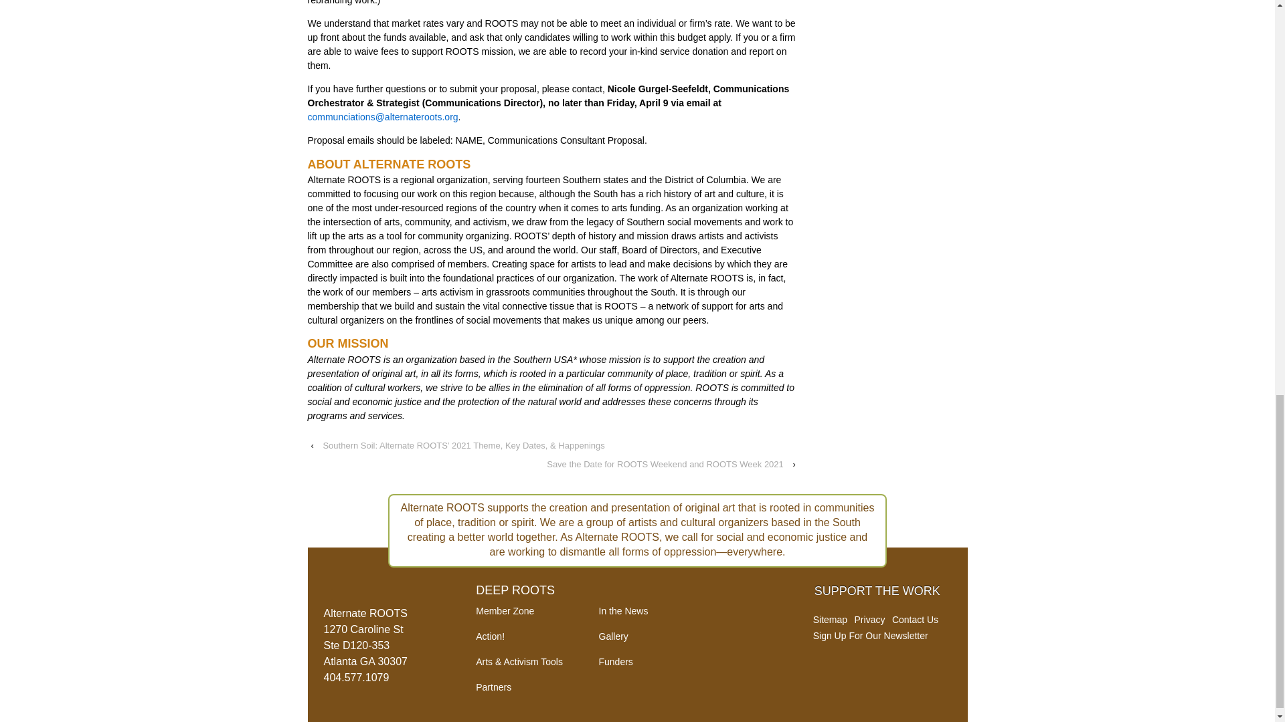 The image size is (1285, 722). Describe the element at coordinates (870, 635) in the screenshot. I see `Sign Up For Our Newsletter` at that location.